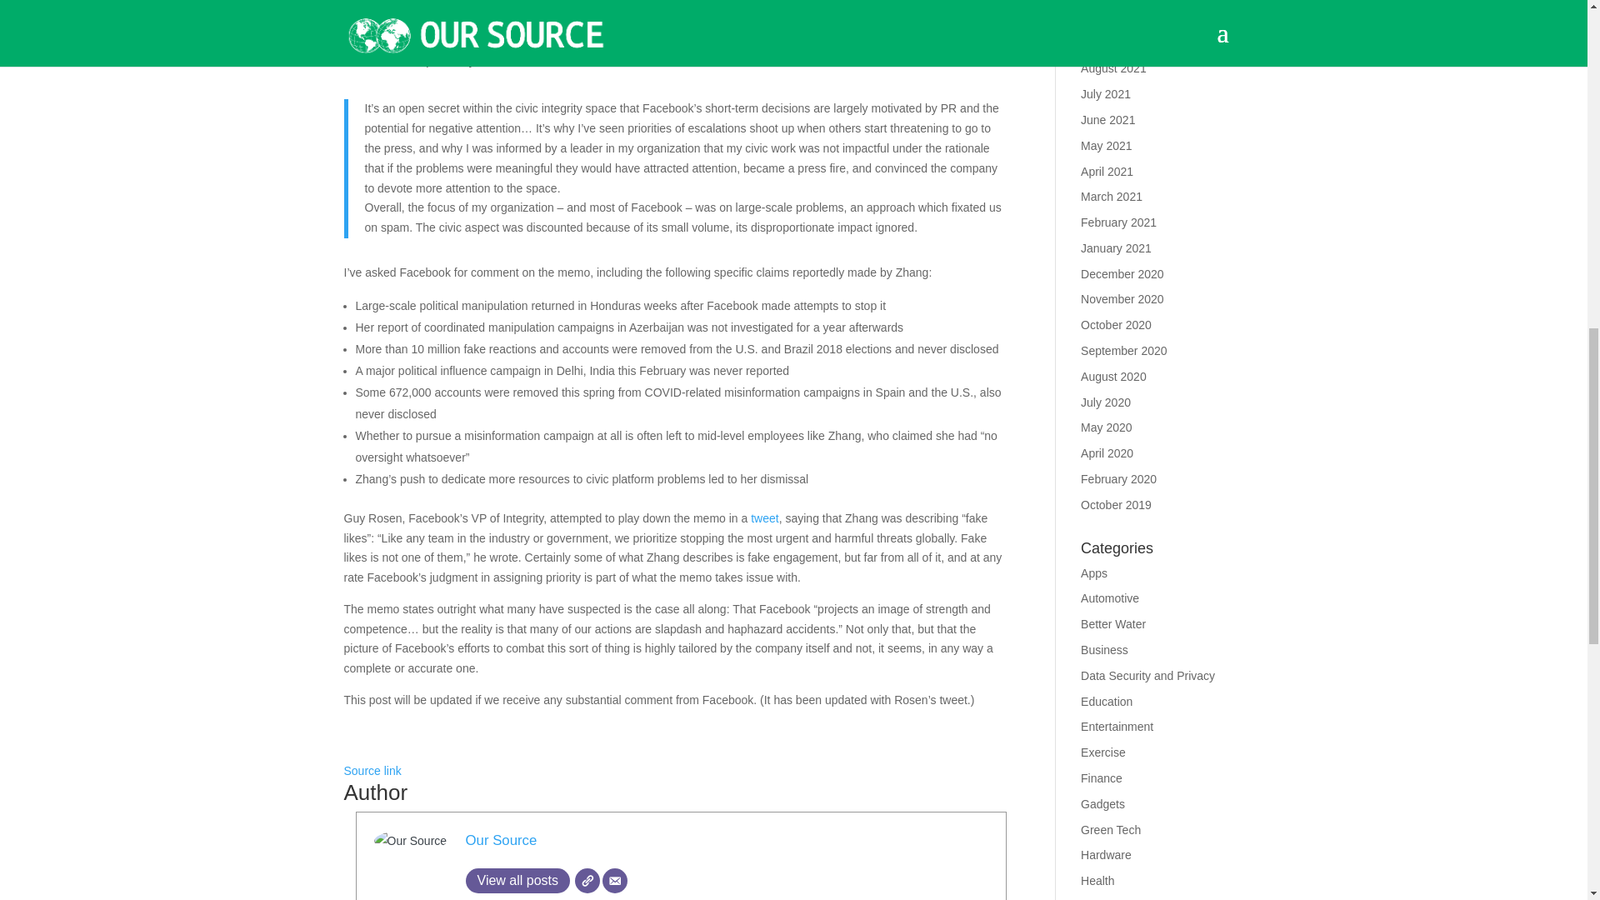 Image resolution: width=1600 pixels, height=900 pixels. What do you see at coordinates (763, 518) in the screenshot?
I see `tweet` at bounding box center [763, 518].